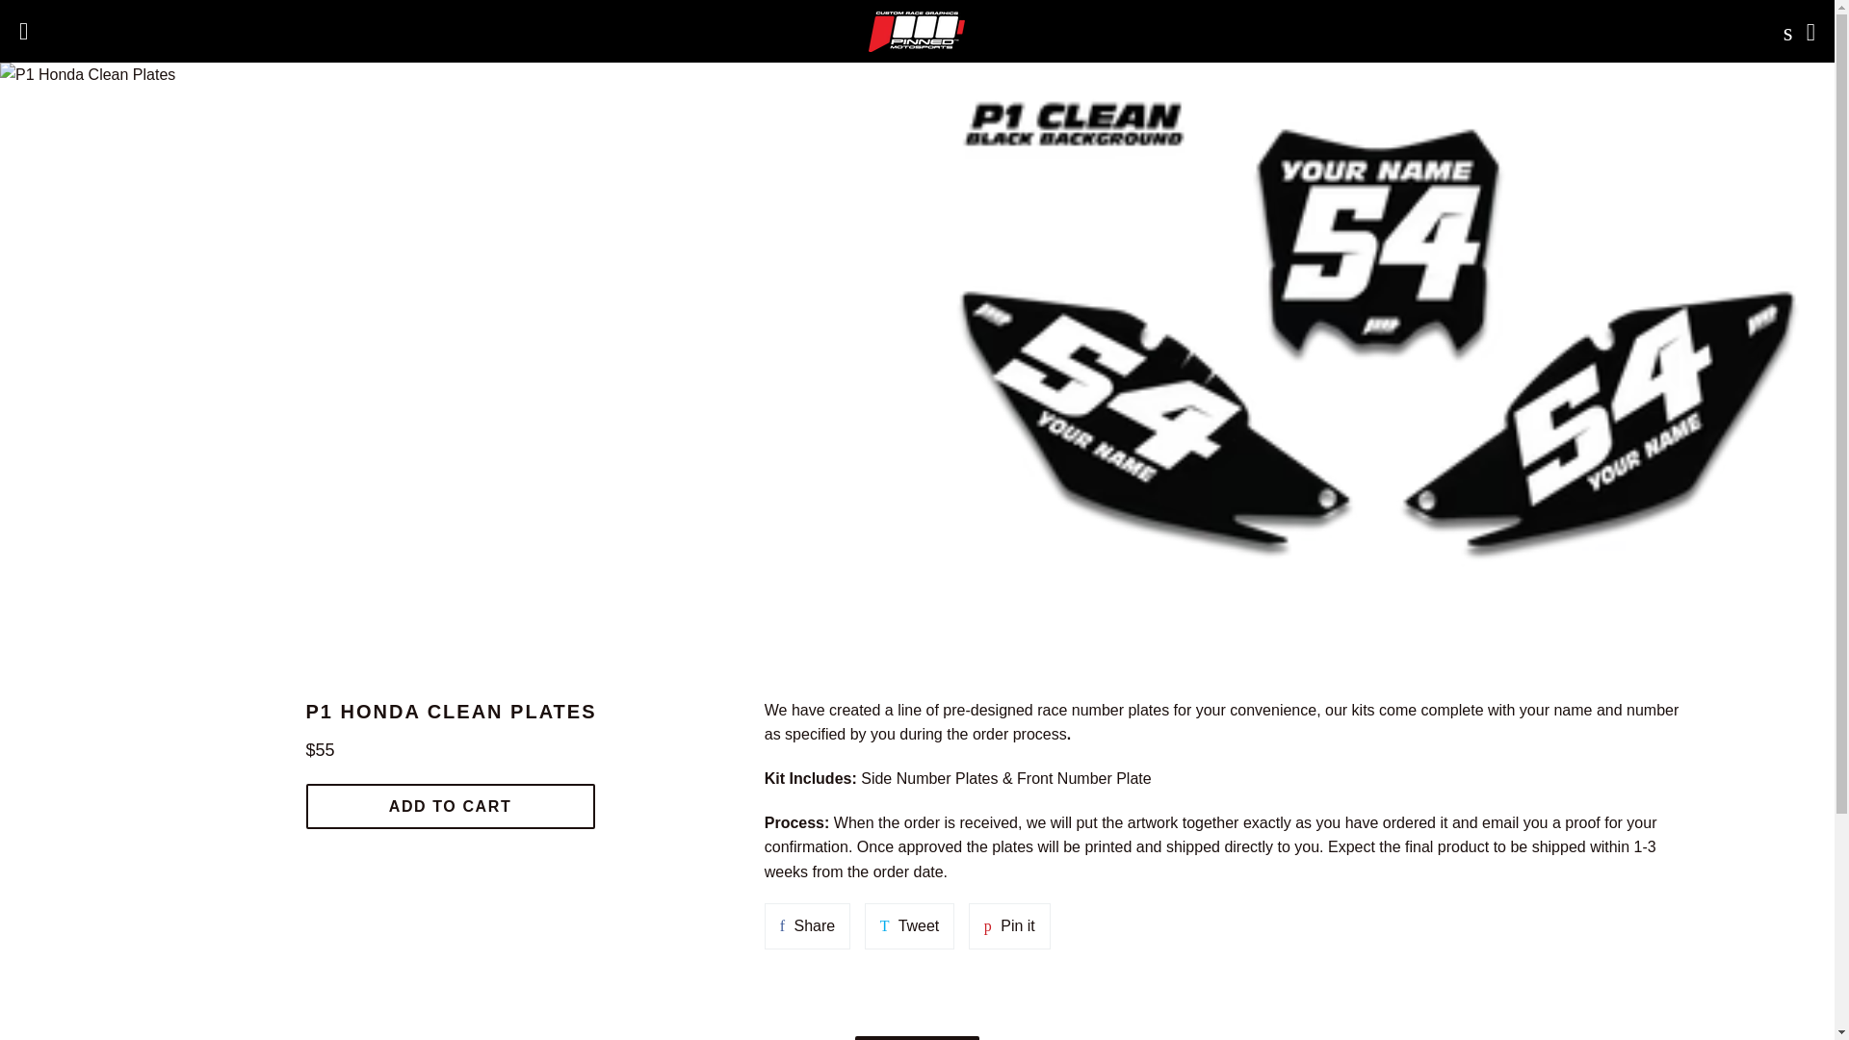 The height and width of the screenshot is (1040, 1849). Describe the element at coordinates (910, 926) in the screenshot. I see `Tweet on Twitter` at that location.